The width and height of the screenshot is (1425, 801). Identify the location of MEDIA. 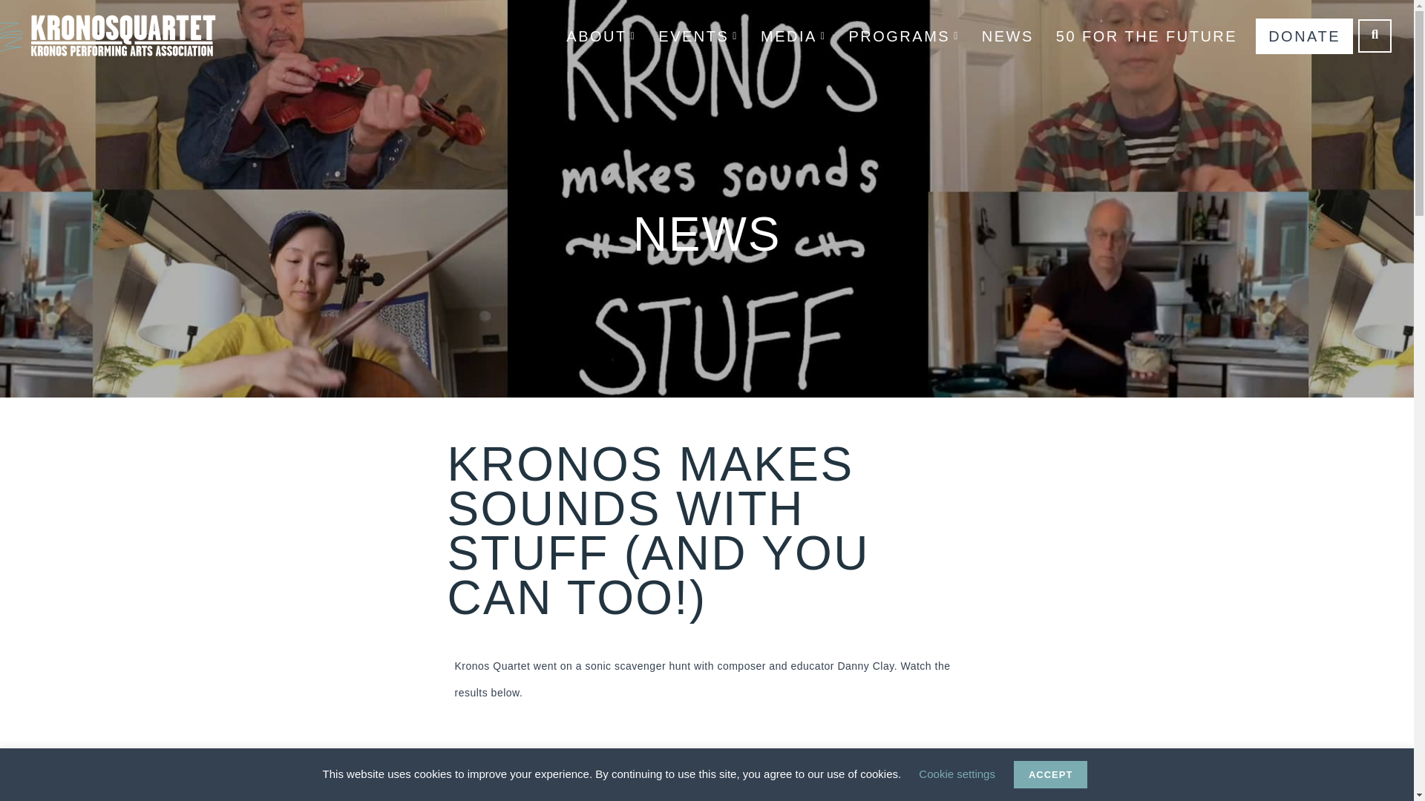
(793, 36).